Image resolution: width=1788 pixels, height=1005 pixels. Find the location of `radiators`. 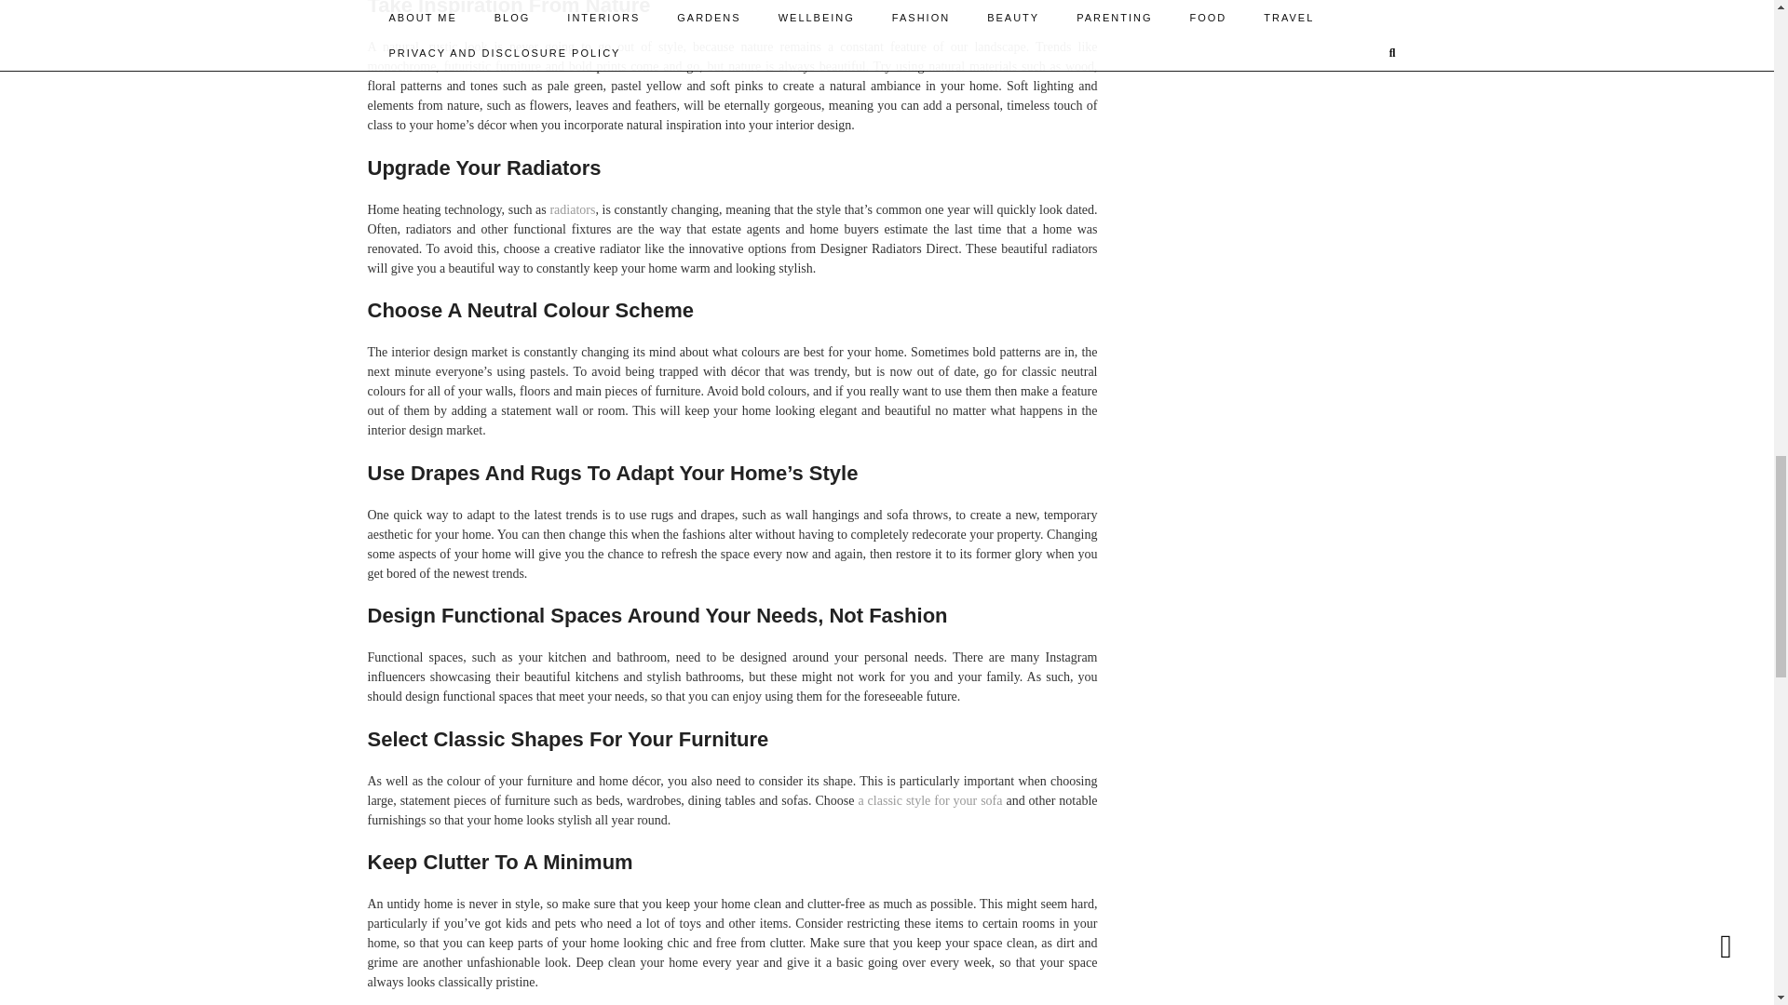

radiators is located at coordinates (572, 210).